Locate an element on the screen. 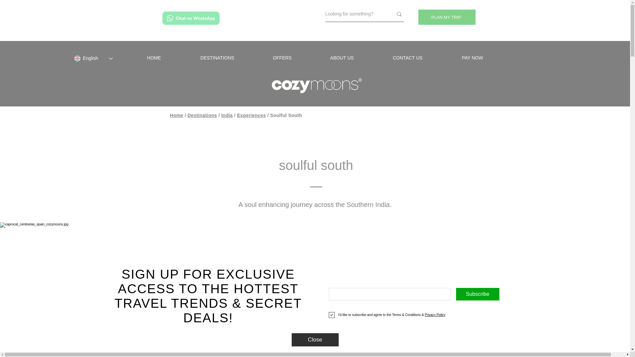  OFFERS is located at coordinates (282, 58).